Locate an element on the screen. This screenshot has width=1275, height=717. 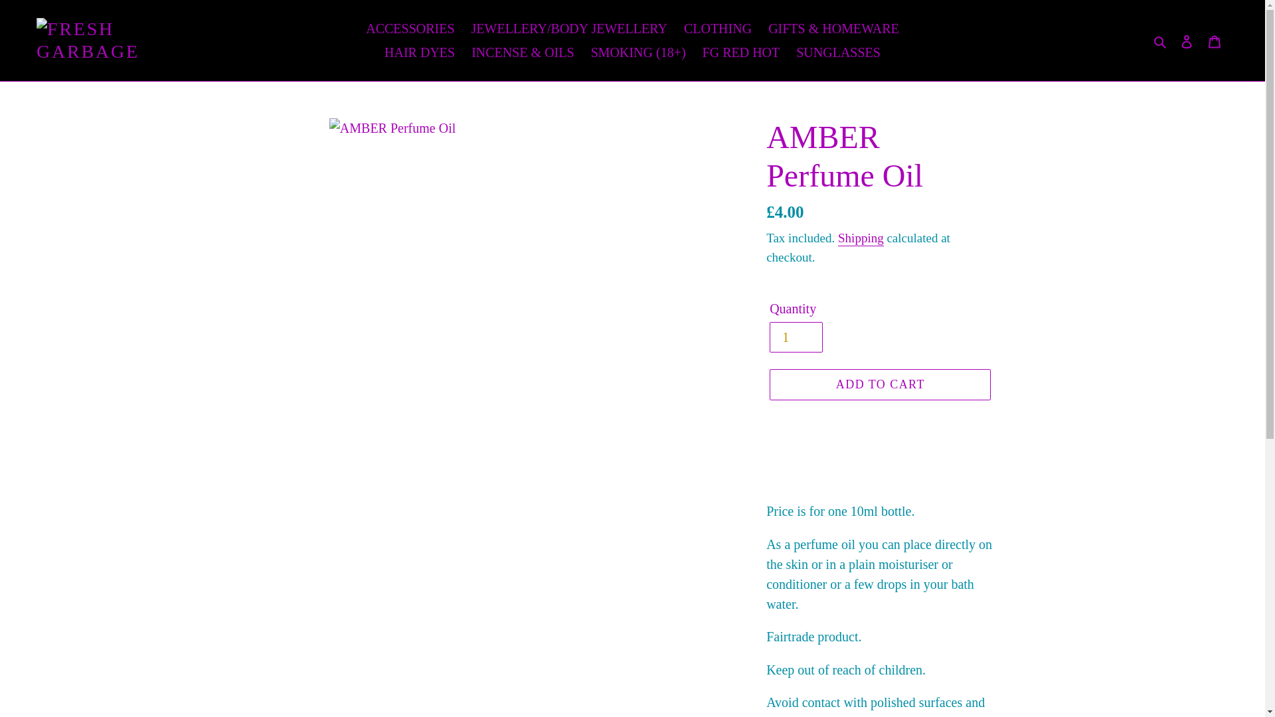
FG RED HOT is located at coordinates (741, 52).